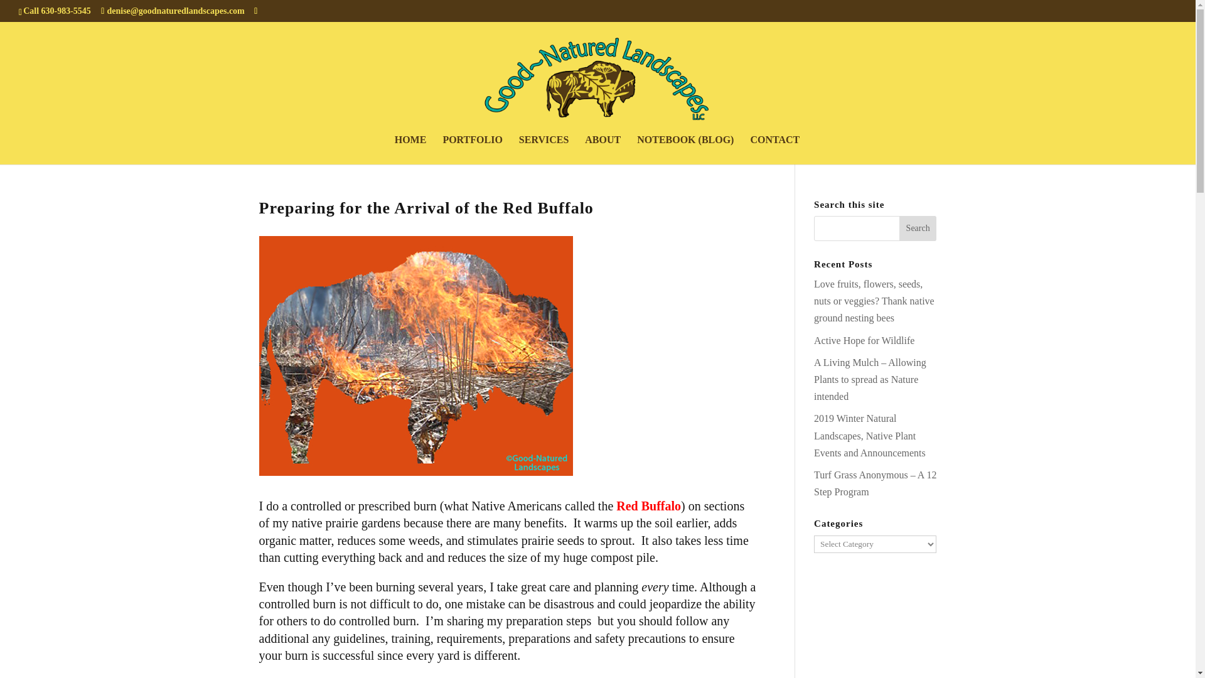  Describe the element at coordinates (918, 229) in the screenshot. I see `Search` at that location.